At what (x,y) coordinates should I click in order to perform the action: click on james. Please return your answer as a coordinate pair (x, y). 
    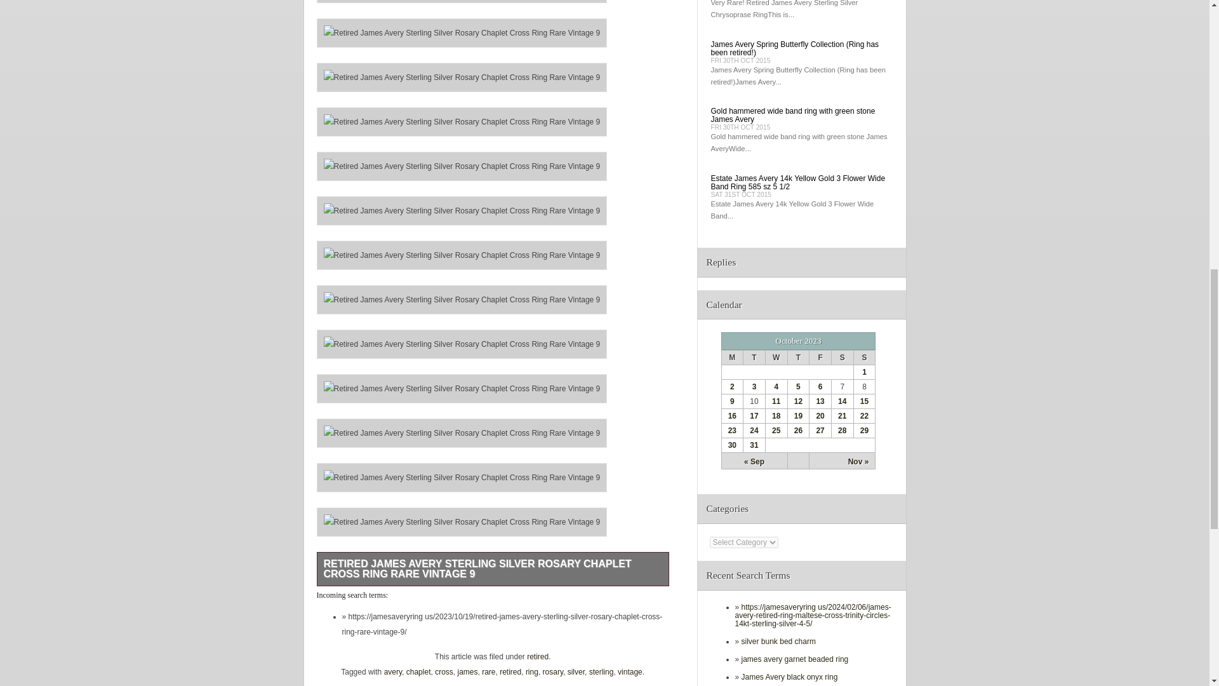
    Looking at the image, I should click on (467, 671).